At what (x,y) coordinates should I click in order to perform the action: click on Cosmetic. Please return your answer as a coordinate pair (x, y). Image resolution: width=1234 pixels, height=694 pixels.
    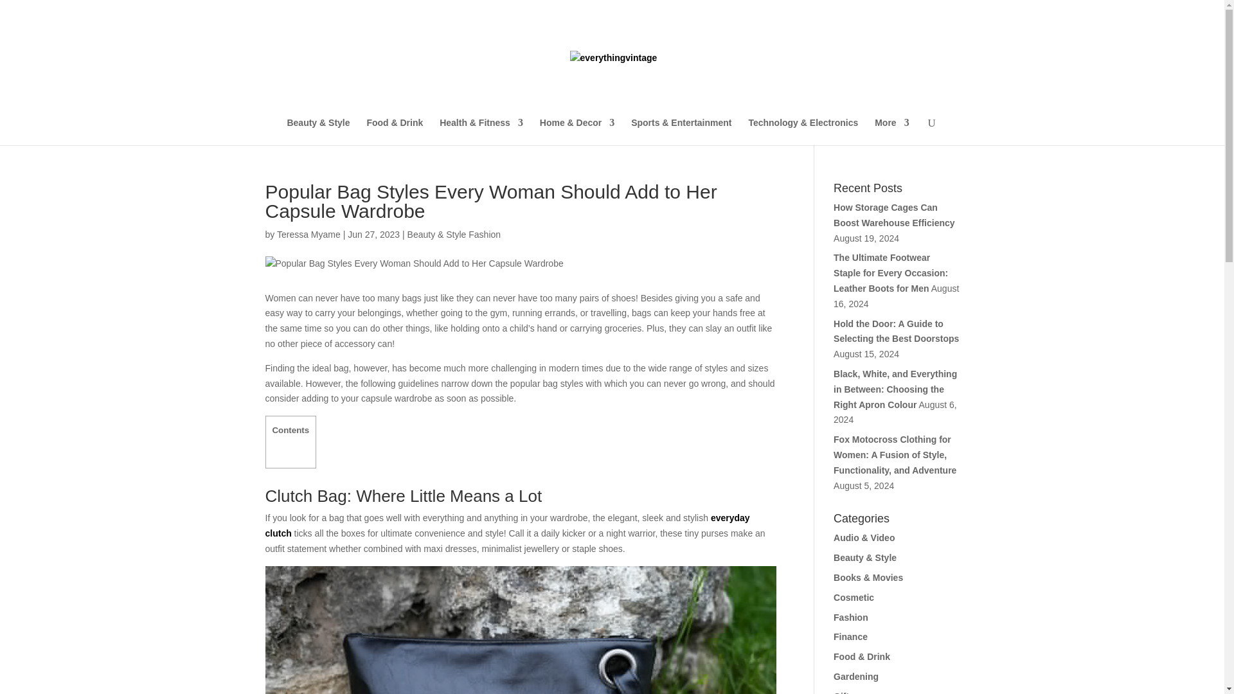
    Looking at the image, I should click on (854, 598).